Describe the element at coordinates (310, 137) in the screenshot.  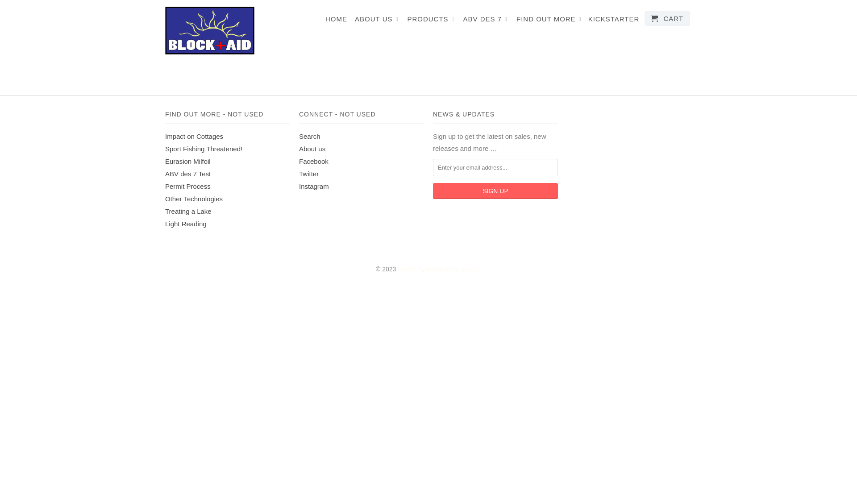
I see `Search` at that location.